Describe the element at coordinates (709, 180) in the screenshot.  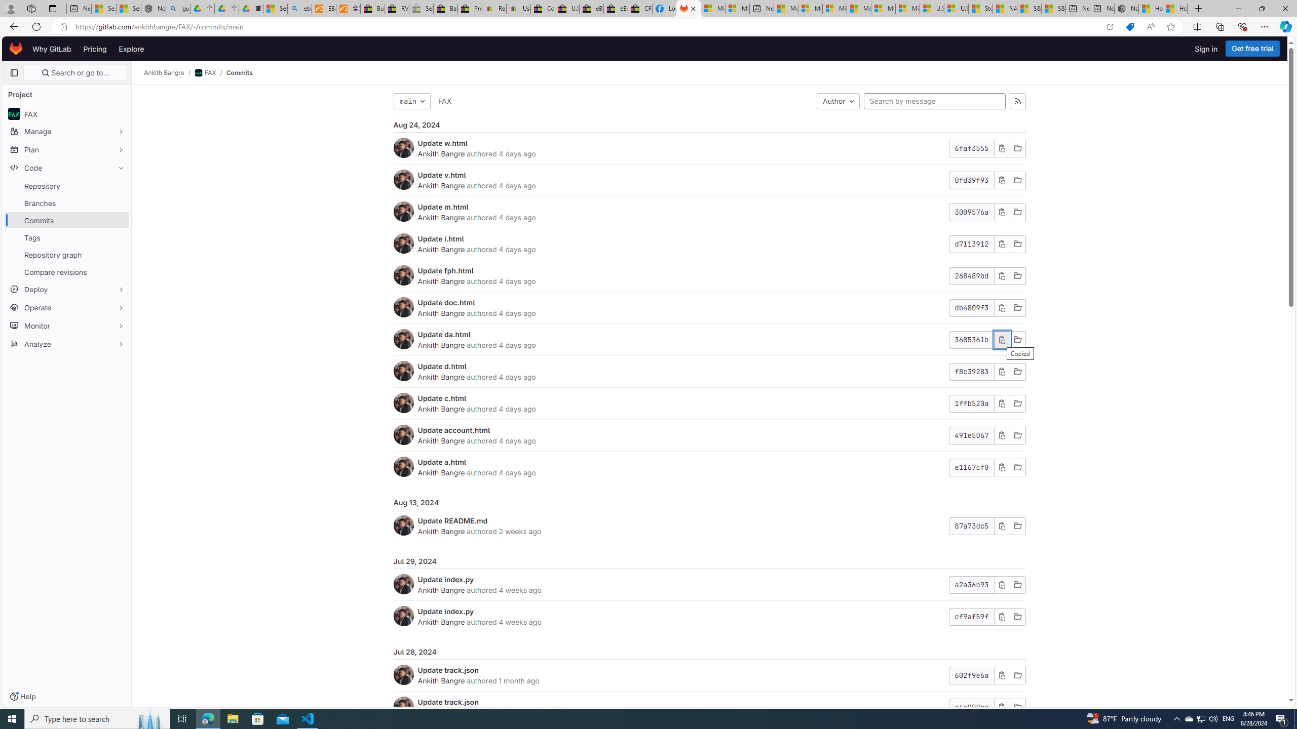
I see `Update v.htmlAnkith Bangre authored 4 days ago0fd39f93` at that location.